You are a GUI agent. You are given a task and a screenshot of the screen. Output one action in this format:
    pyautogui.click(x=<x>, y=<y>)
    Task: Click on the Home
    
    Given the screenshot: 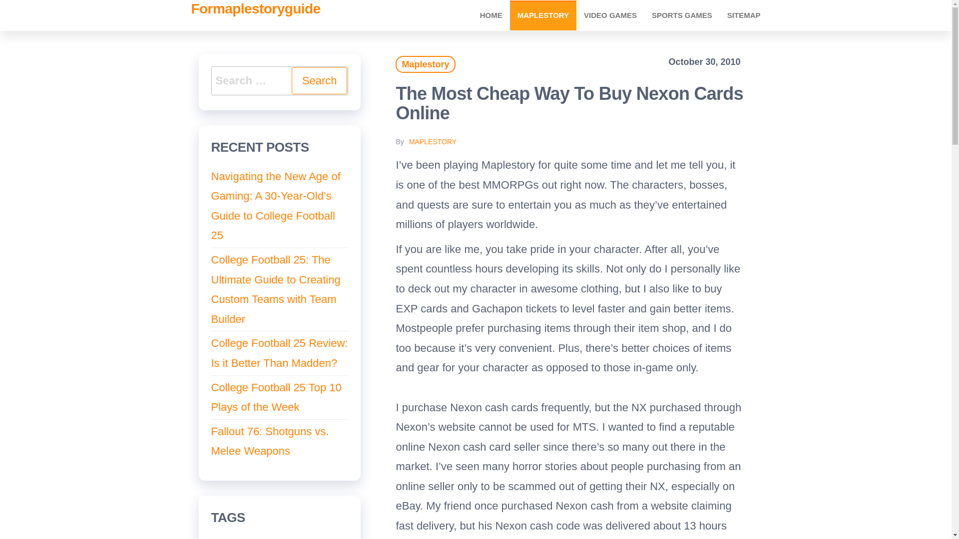 What is the action you would take?
    pyautogui.click(x=491, y=15)
    